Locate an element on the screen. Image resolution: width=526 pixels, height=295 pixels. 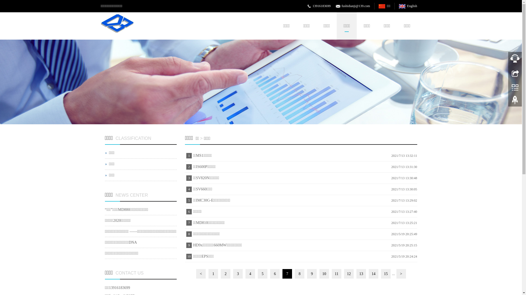
> is located at coordinates (401, 274).